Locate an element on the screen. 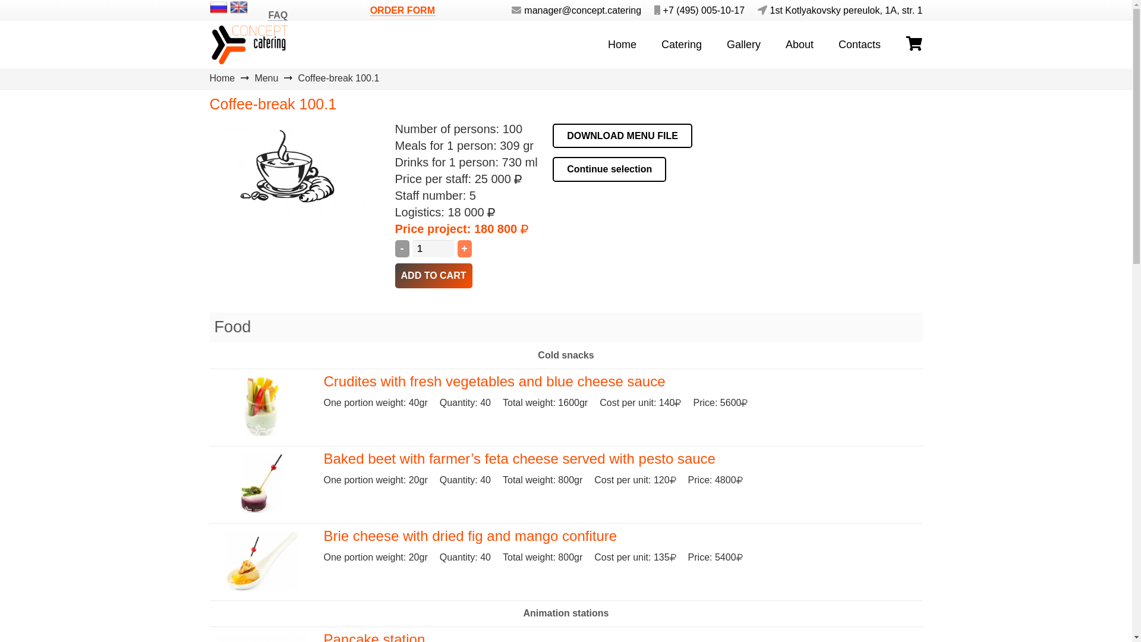 The height and width of the screenshot is (642, 1141). Home is located at coordinates (222, 78).